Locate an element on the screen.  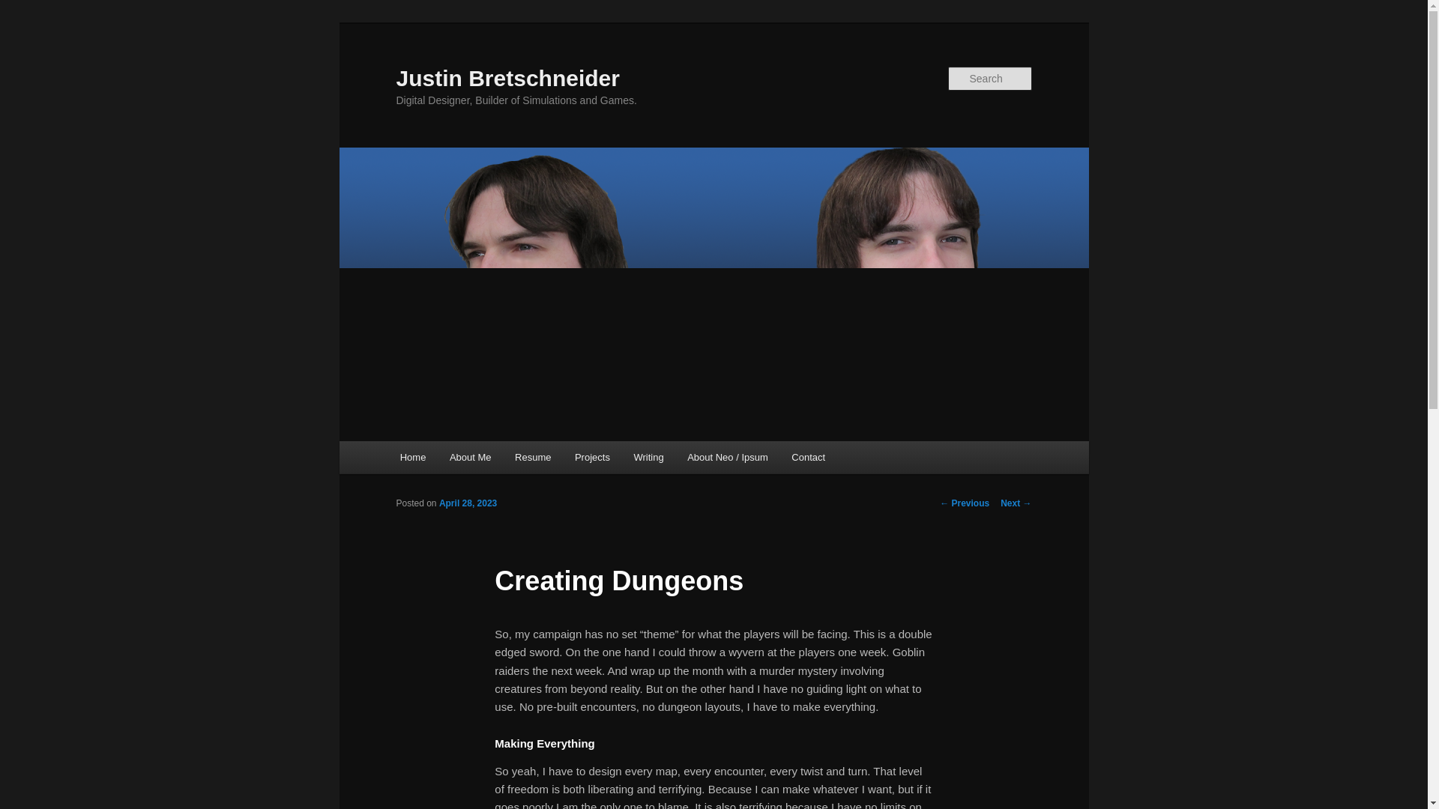
Resume is located at coordinates (532, 457).